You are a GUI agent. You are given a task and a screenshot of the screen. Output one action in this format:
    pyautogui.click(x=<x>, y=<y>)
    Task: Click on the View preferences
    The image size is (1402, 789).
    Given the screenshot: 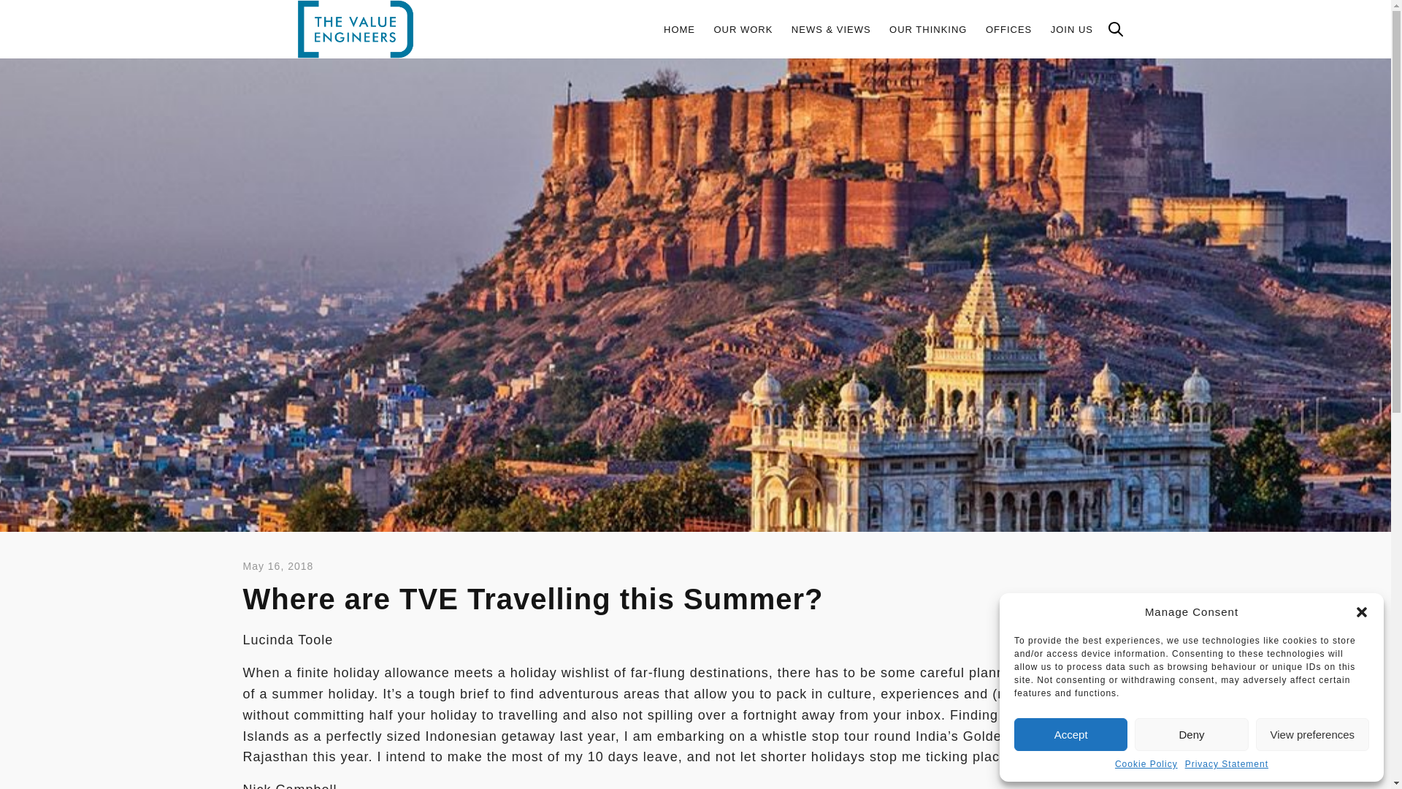 What is the action you would take?
    pyautogui.click(x=1313, y=734)
    